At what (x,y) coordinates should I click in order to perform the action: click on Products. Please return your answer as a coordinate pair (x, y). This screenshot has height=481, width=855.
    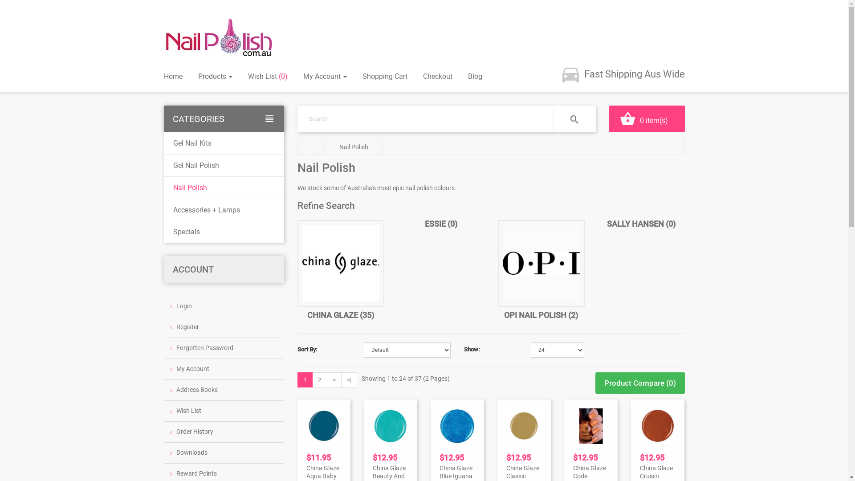
    Looking at the image, I should click on (215, 77).